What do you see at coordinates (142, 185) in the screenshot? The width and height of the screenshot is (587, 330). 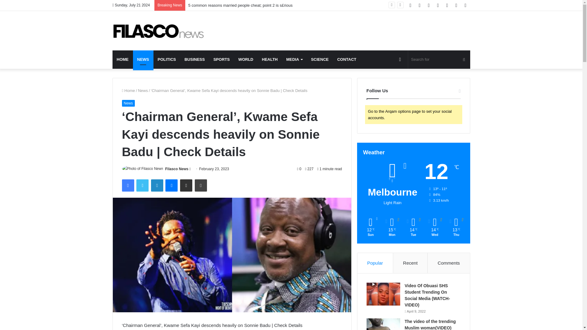 I see `Twitter` at bounding box center [142, 185].